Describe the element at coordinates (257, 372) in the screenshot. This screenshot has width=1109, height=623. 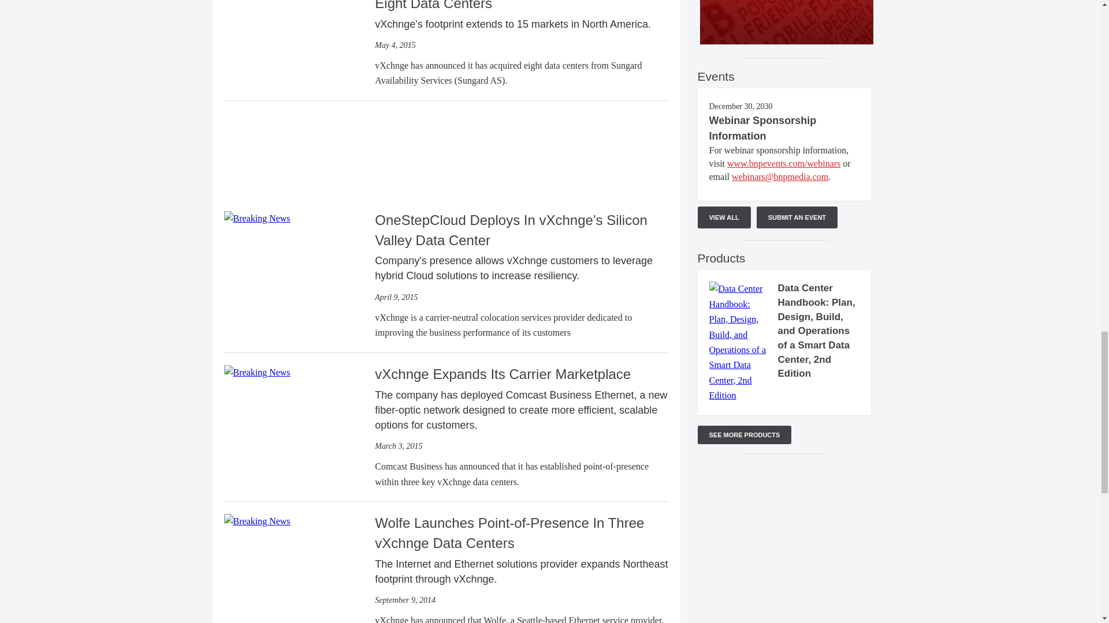
I see `Breaking News` at that location.